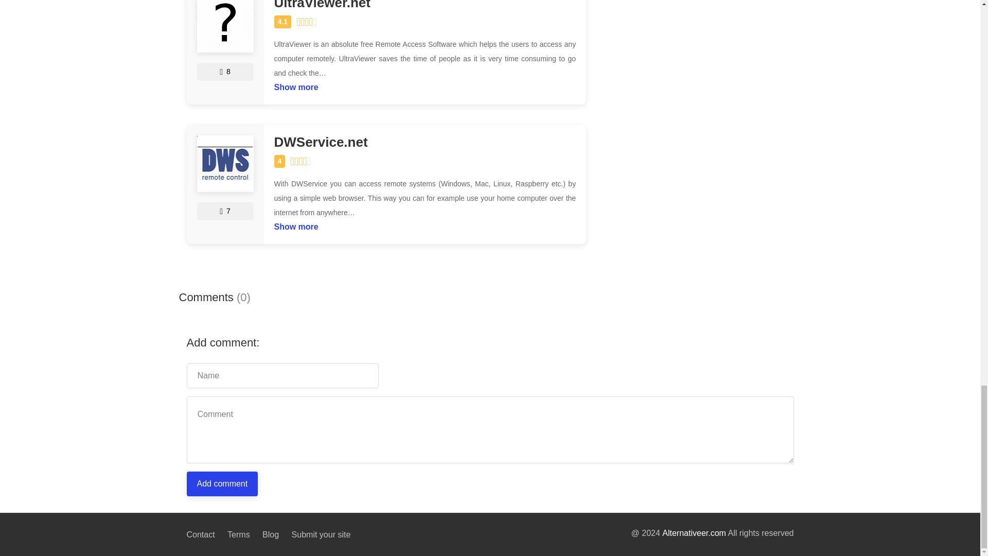 This screenshot has height=556, width=988. What do you see at coordinates (271, 534) in the screenshot?
I see `Blog` at bounding box center [271, 534].